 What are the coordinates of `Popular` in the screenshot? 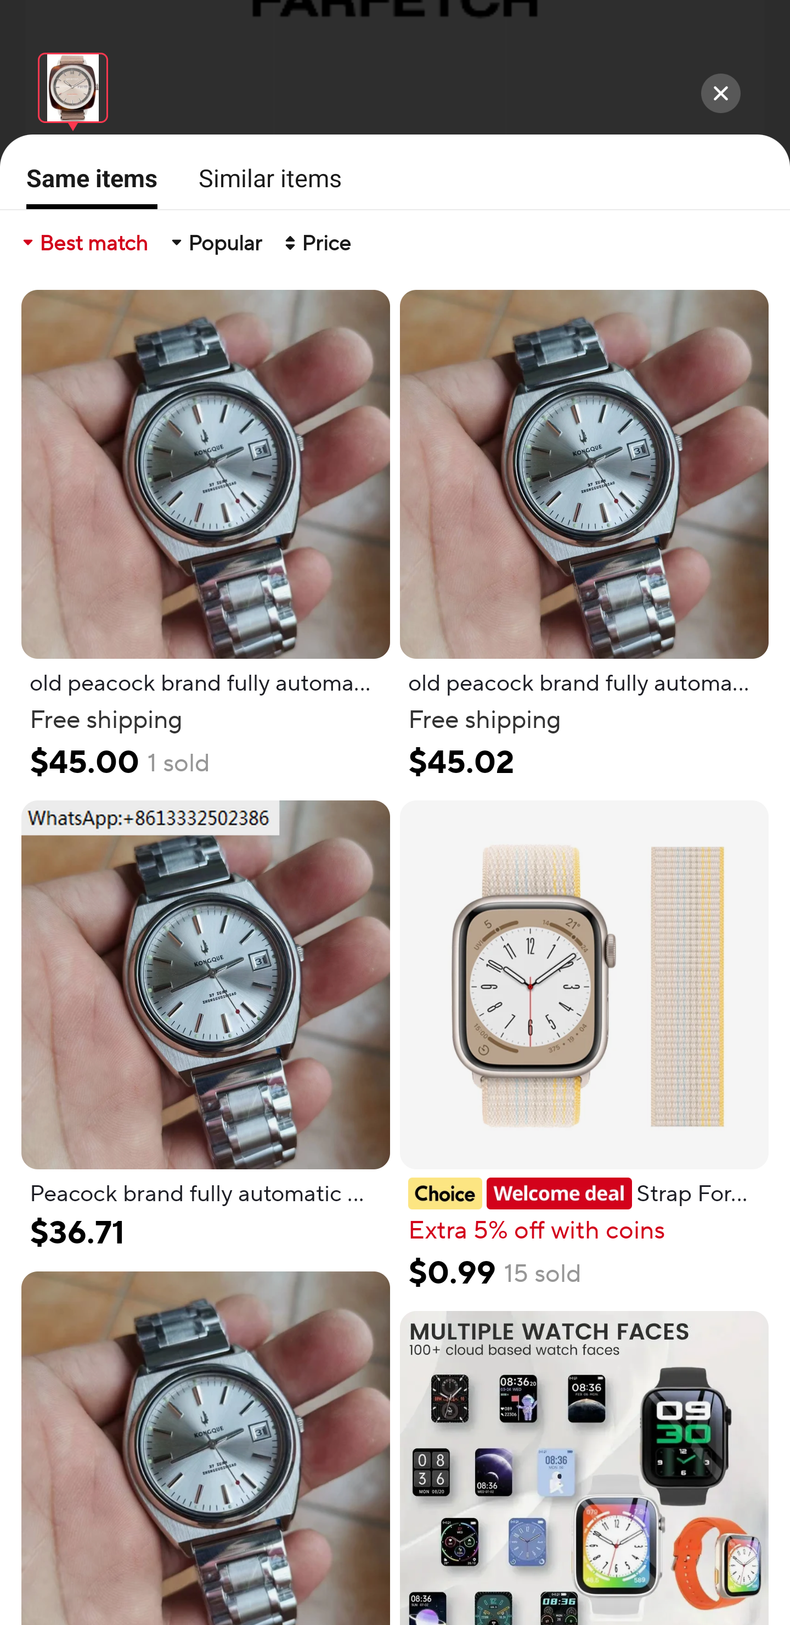 It's located at (215, 243).